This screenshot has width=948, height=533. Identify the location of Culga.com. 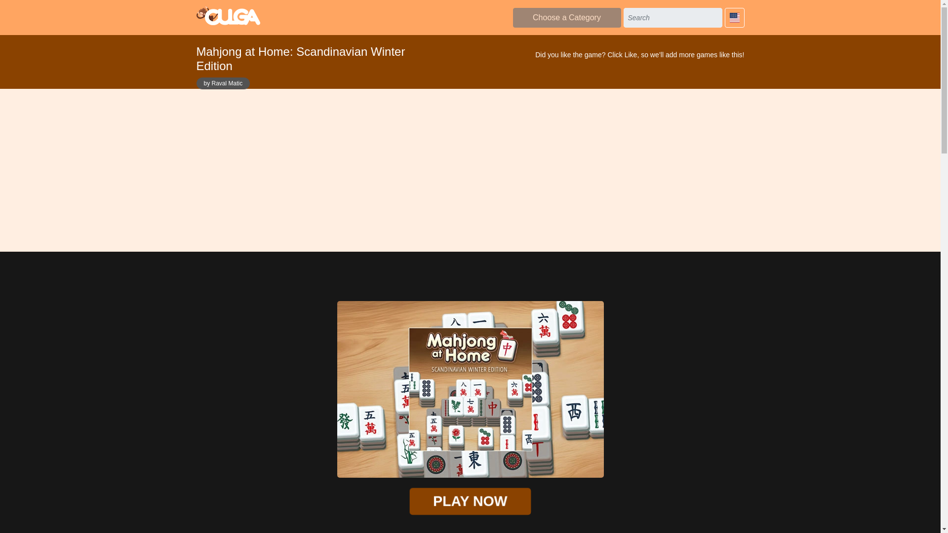
(228, 16).